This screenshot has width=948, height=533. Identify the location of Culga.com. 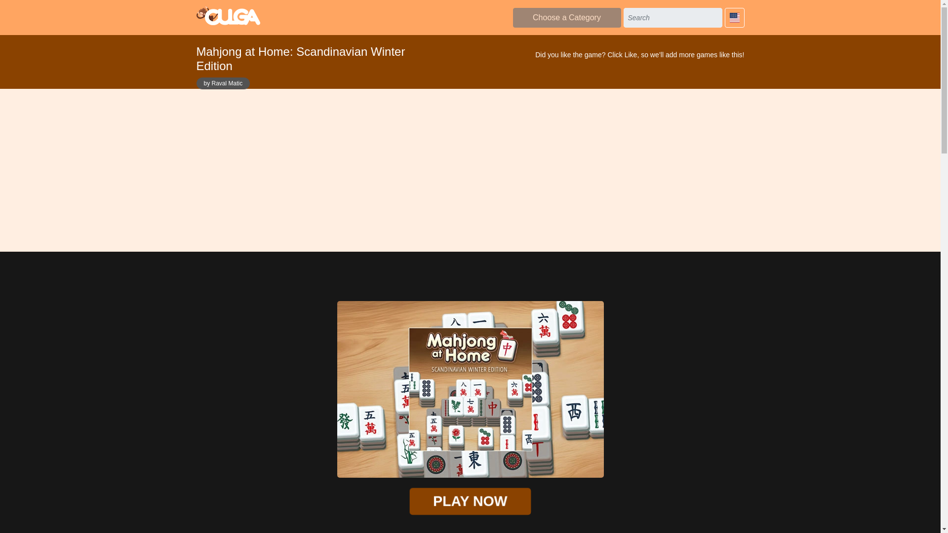
(228, 16).